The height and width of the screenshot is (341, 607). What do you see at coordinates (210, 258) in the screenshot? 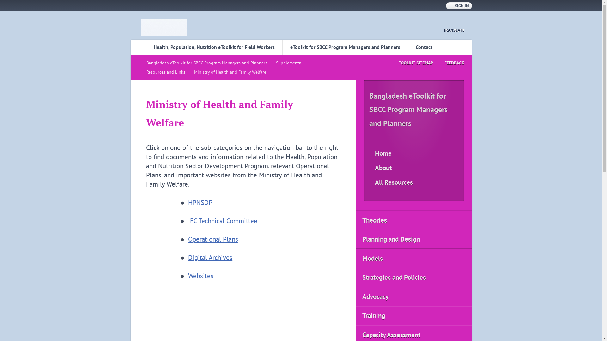
I see `Digital Archives` at bounding box center [210, 258].